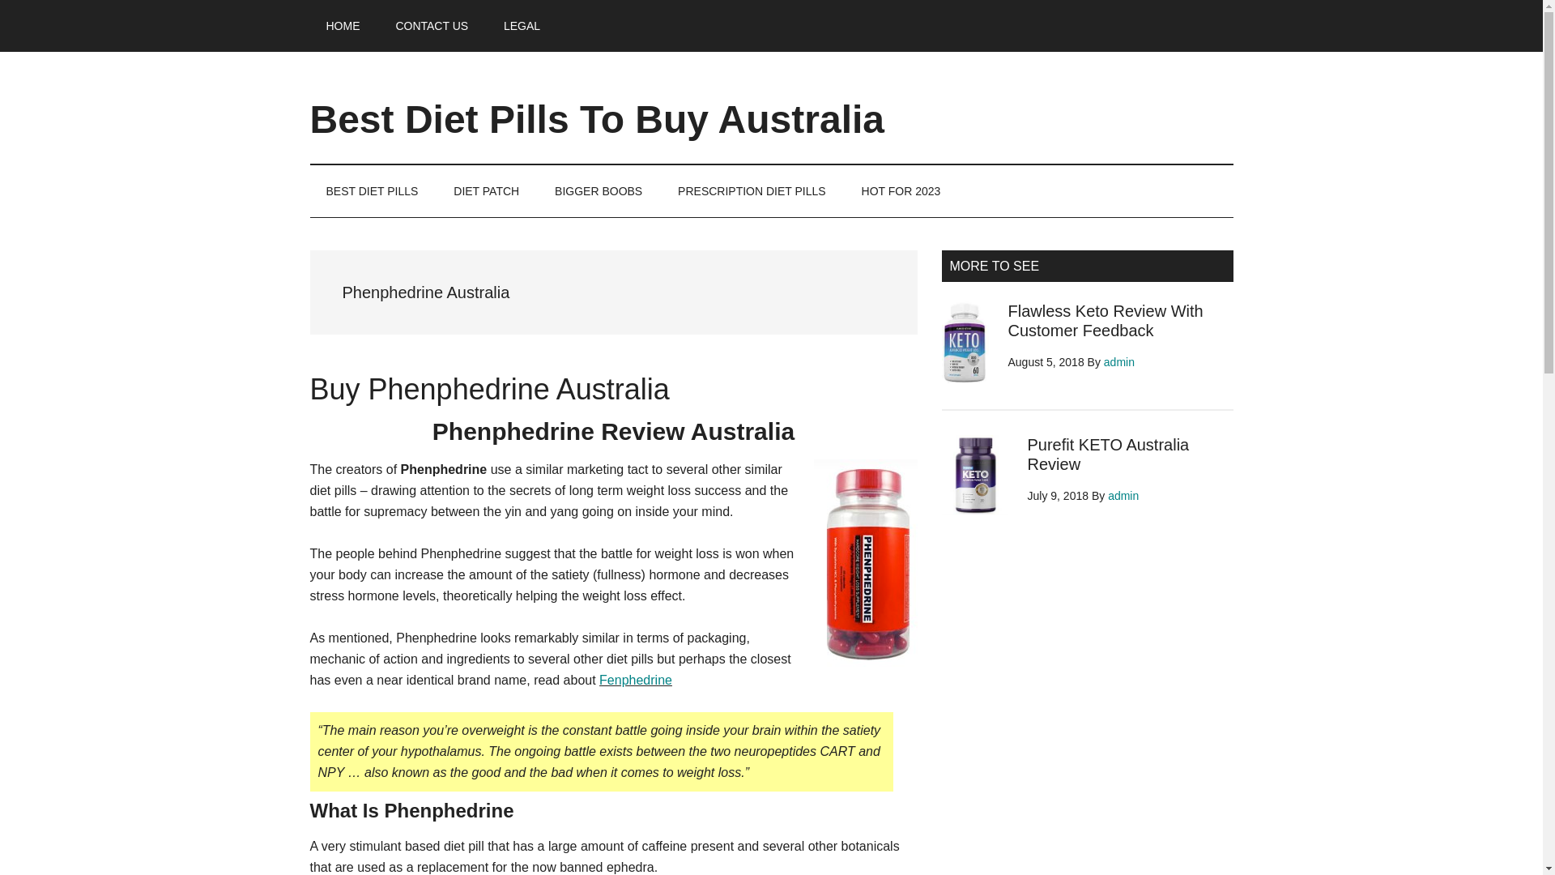 This screenshot has height=875, width=1555. What do you see at coordinates (598, 191) in the screenshot?
I see `BIGGER BOOBS` at bounding box center [598, 191].